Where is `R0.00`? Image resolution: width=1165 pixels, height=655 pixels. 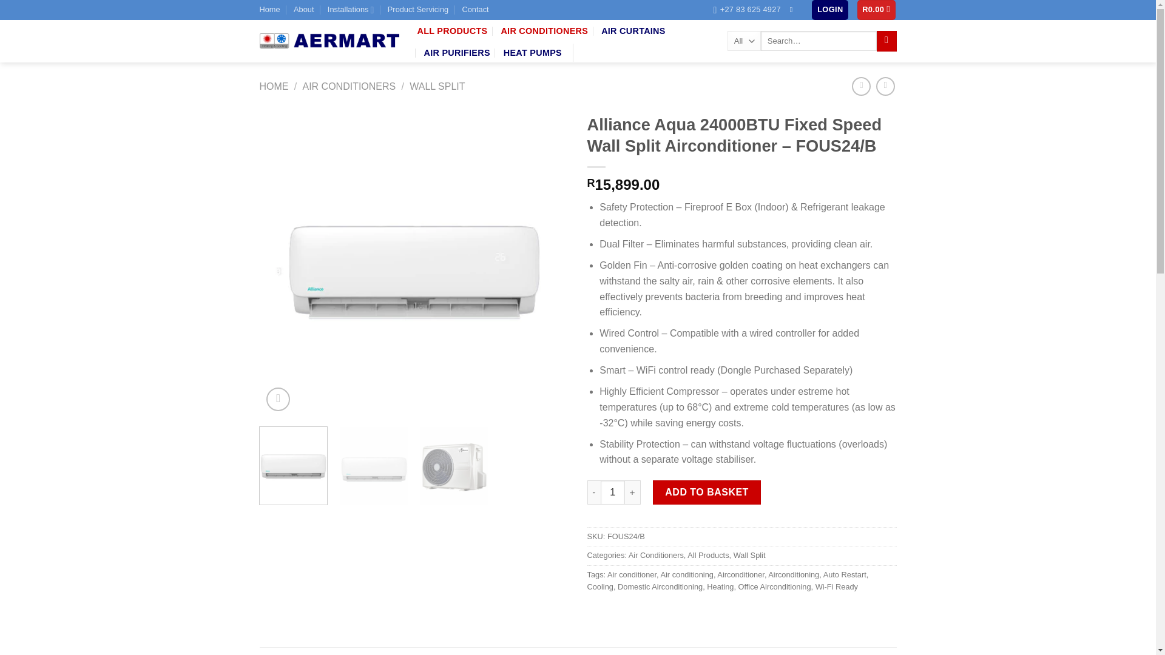 R0.00 is located at coordinates (876, 10).